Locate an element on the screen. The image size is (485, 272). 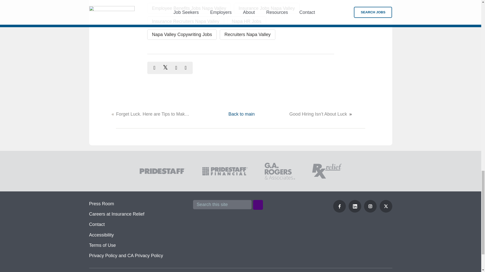
Insurance Jobs Napa Valley is located at coordinates (267, 8).